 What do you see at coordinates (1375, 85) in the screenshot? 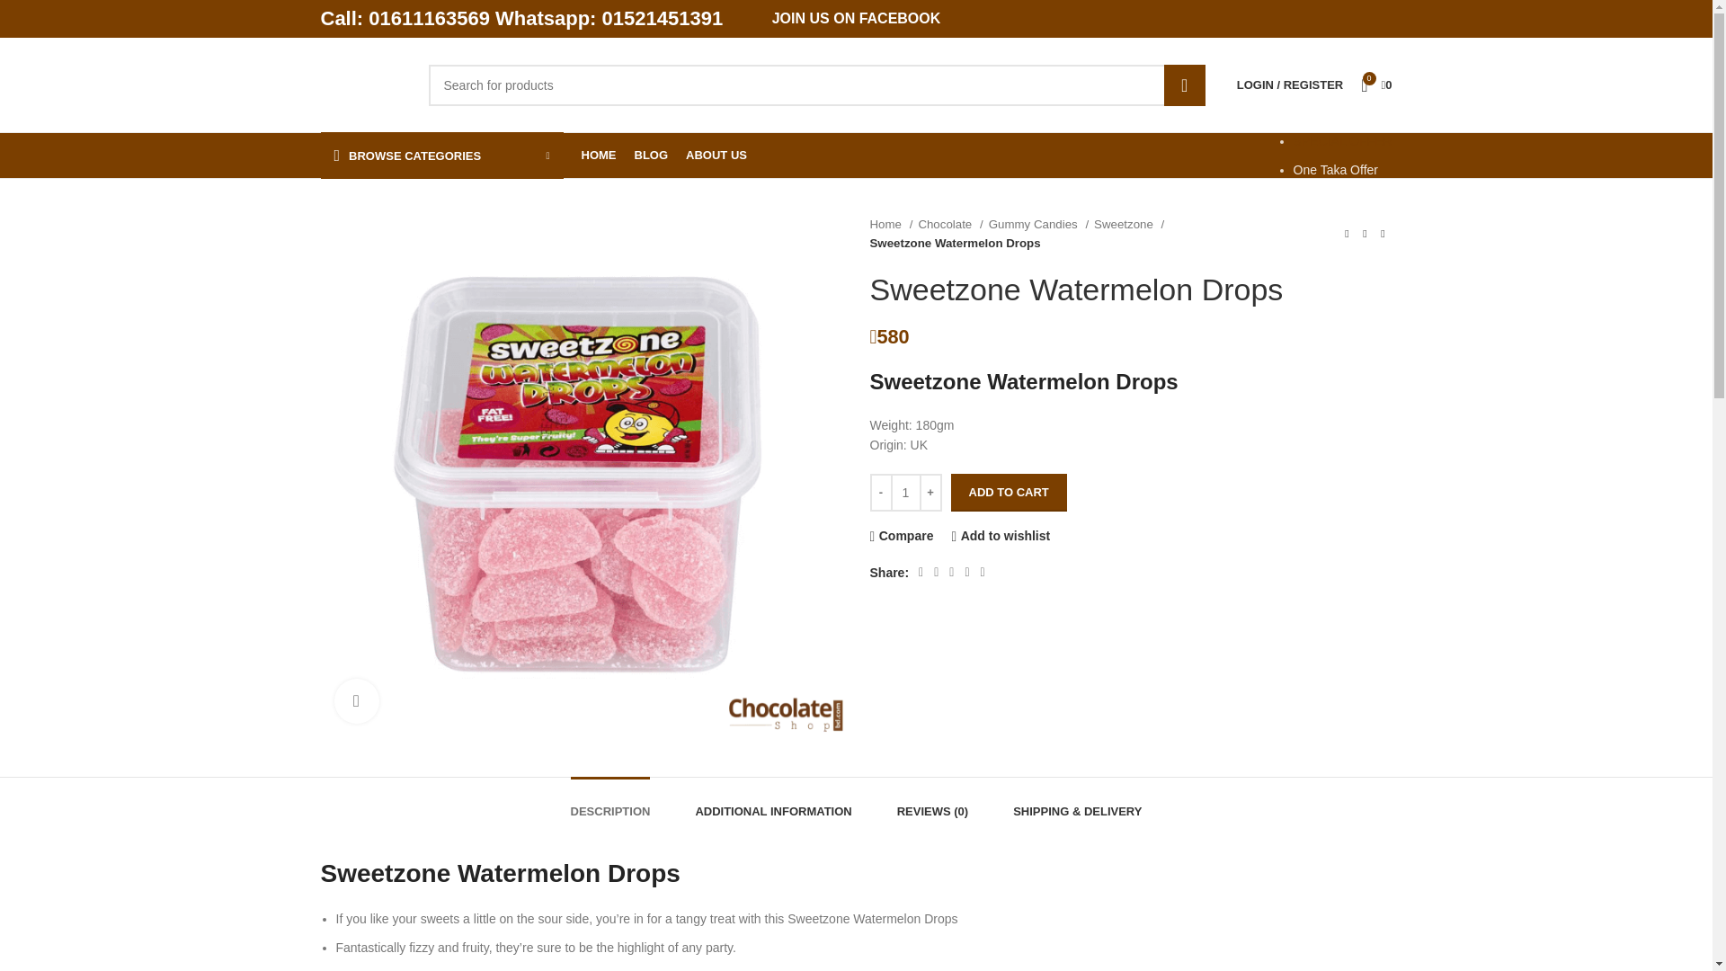
I see `Shopping cart` at bounding box center [1375, 85].